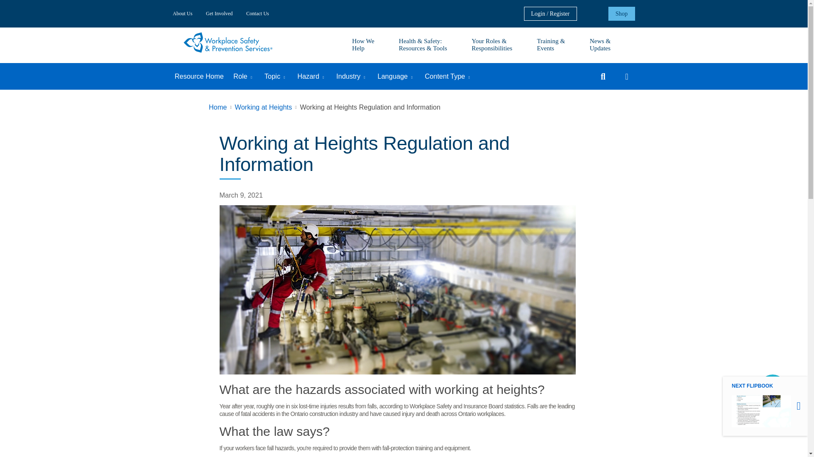  What do you see at coordinates (219, 14) in the screenshot?
I see `Get Involved` at bounding box center [219, 14].